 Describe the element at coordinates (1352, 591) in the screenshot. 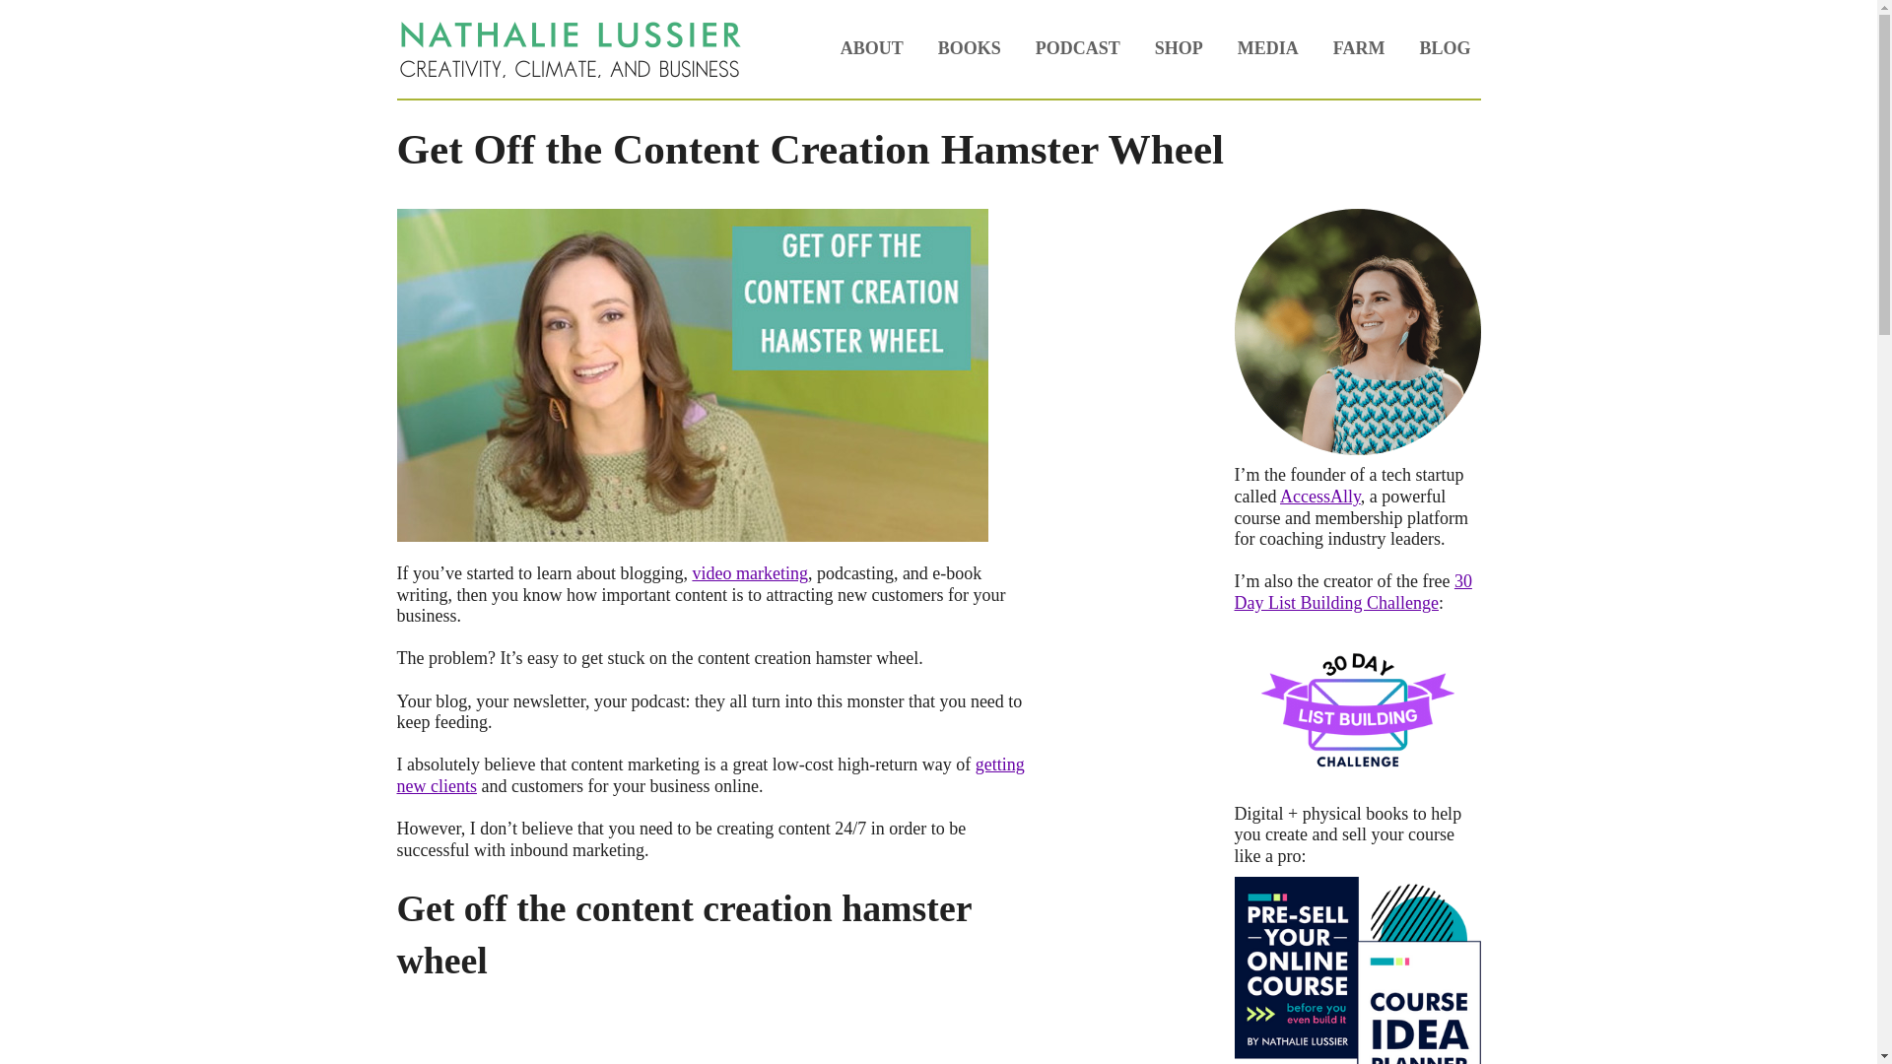

I see `30 Day List Building Challenge` at that location.